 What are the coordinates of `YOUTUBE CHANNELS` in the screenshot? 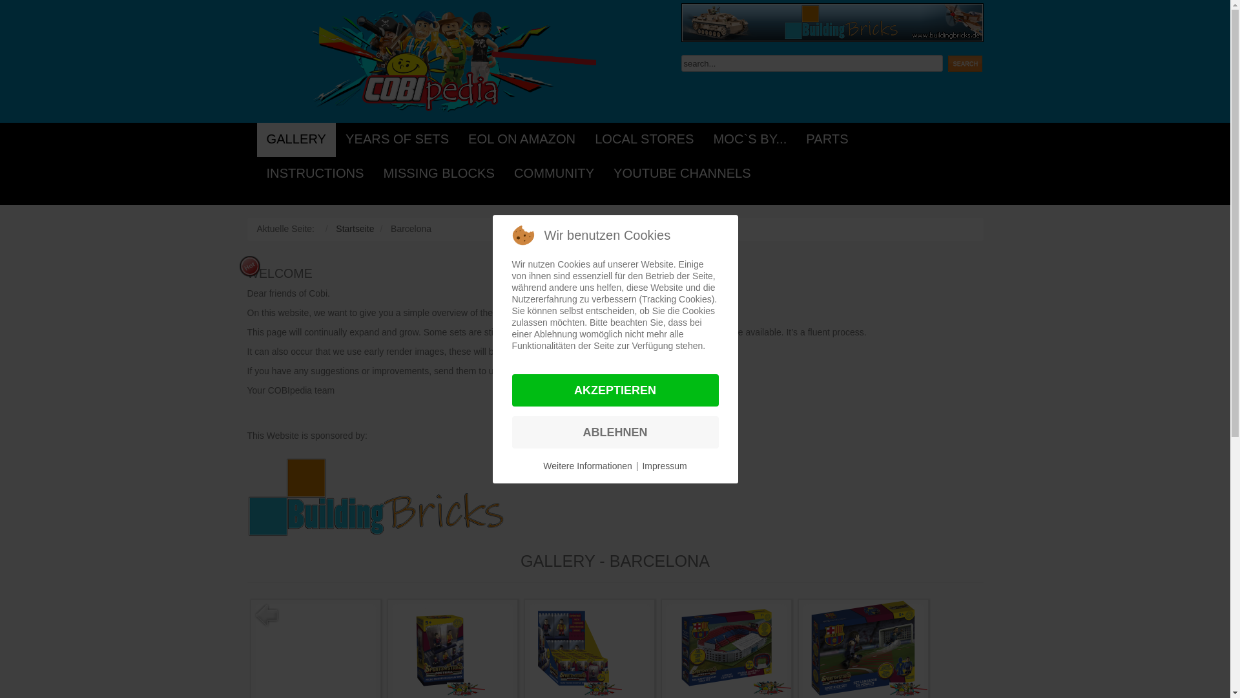 It's located at (682, 174).